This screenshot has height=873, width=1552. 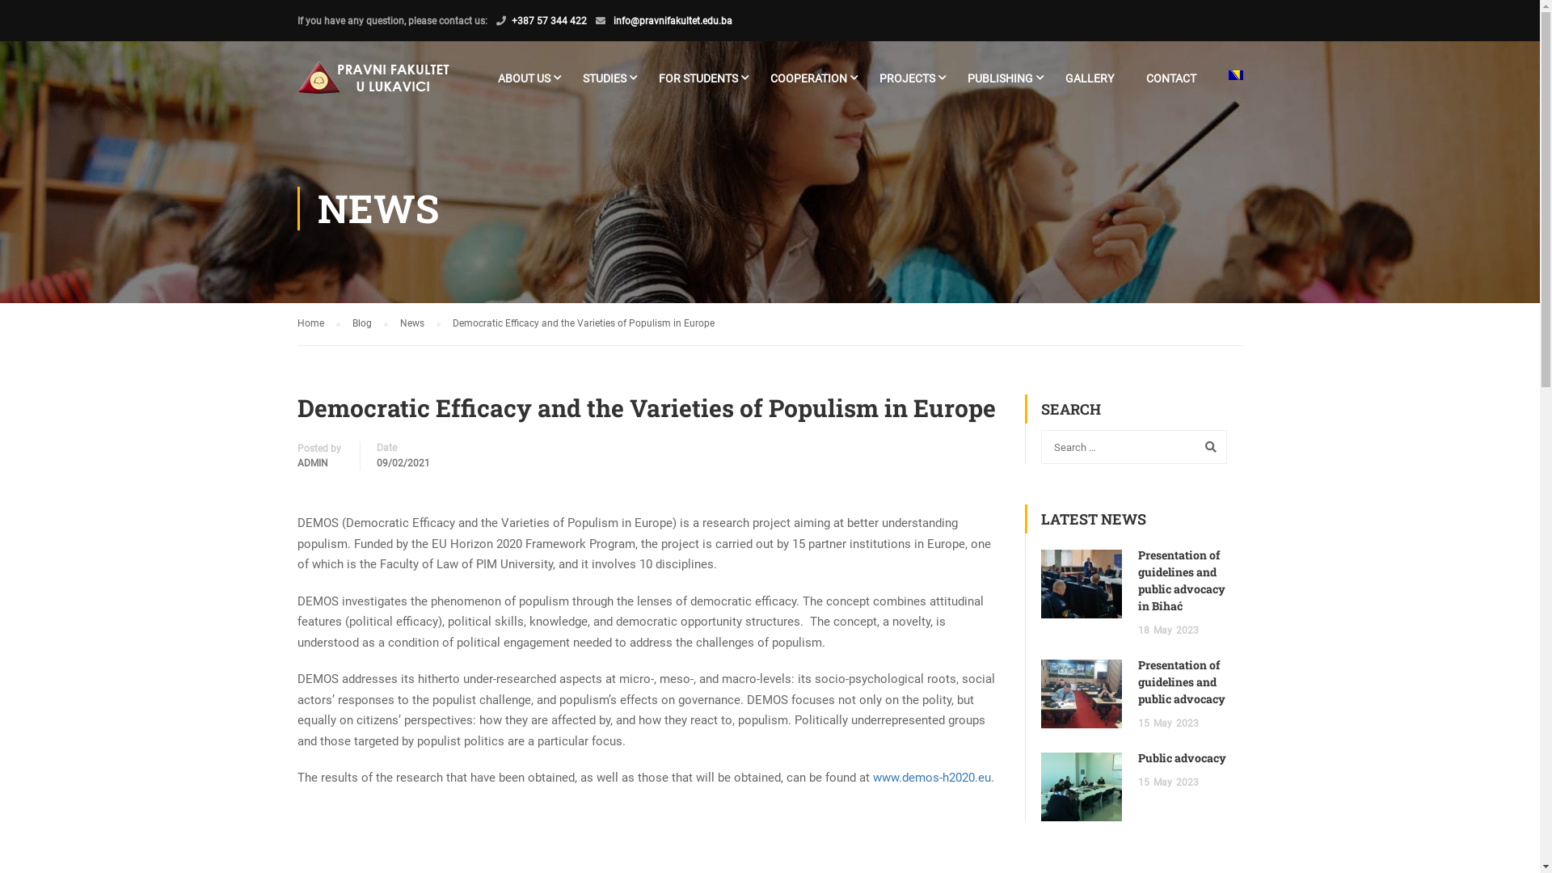 I want to click on CONTACT, so click(x=1171, y=86).